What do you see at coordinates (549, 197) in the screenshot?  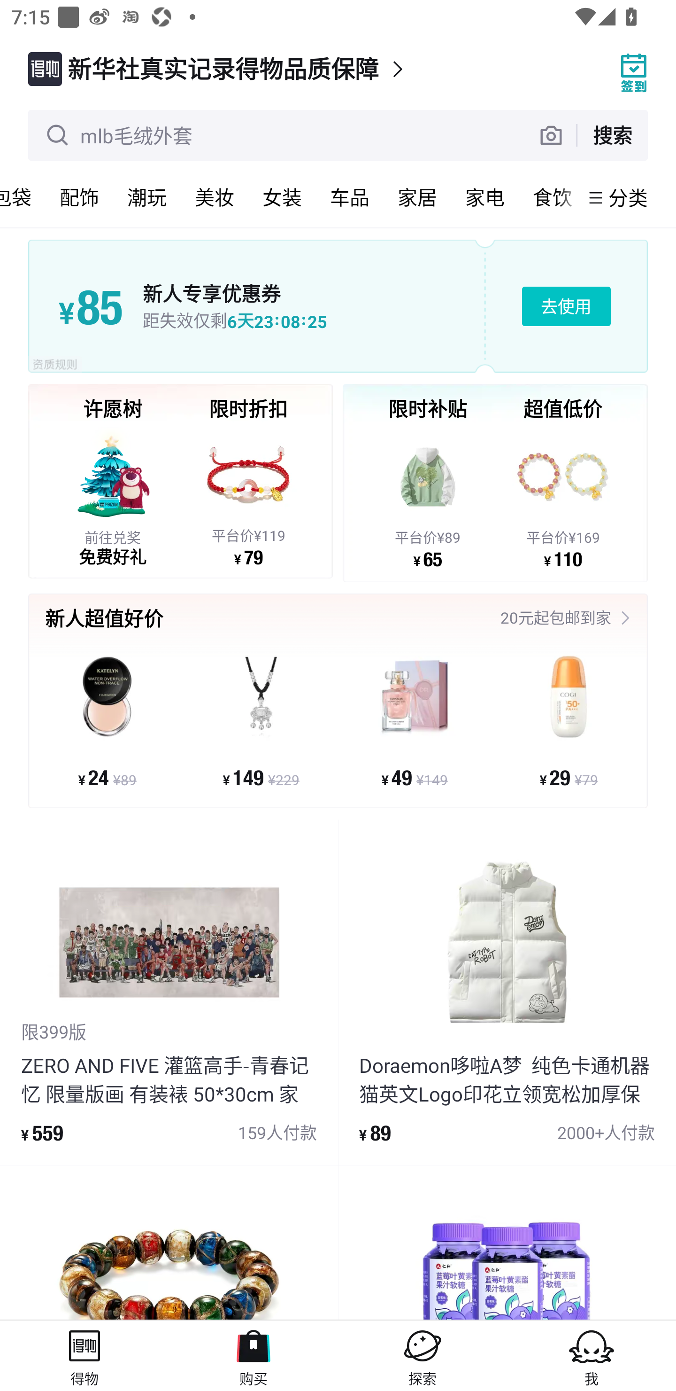 I see `食饮` at bounding box center [549, 197].